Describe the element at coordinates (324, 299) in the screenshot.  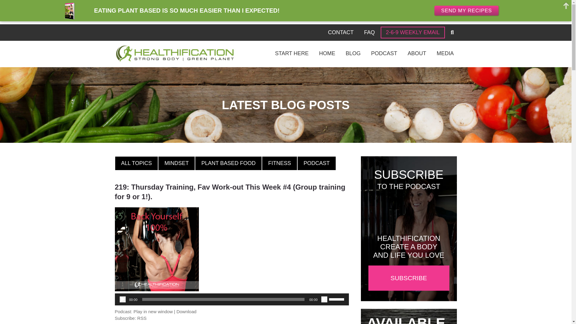
I see `Mute` at that location.